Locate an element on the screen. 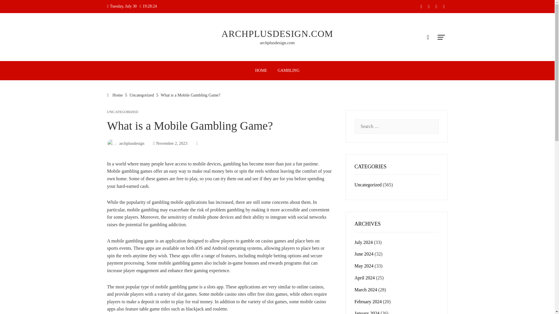  Home is located at coordinates (115, 95).